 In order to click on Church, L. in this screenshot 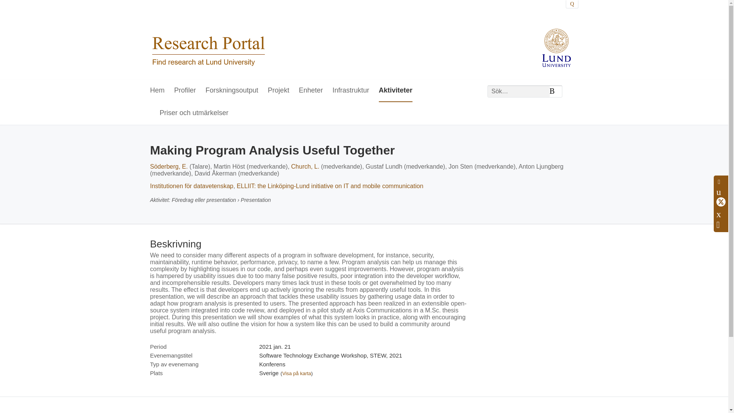, I will do `click(305, 166)`.